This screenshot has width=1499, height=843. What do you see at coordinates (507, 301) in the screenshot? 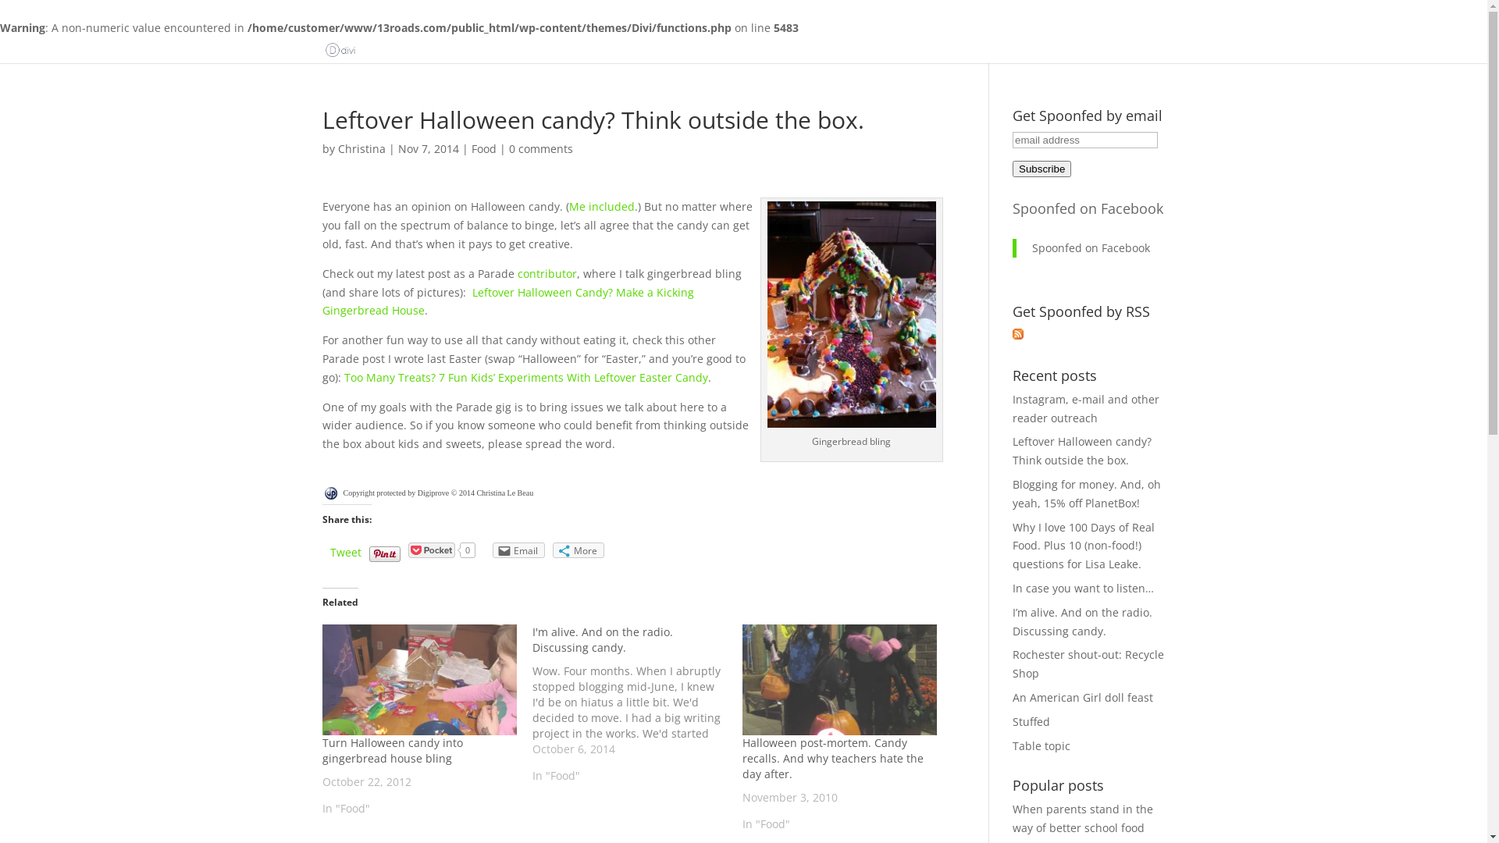
I see `Leftover Halloween Candy? Make a Kicking Gingerbread House` at bounding box center [507, 301].